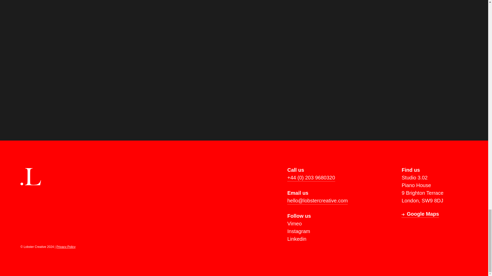 The height and width of the screenshot is (276, 492). What do you see at coordinates (420, 214) in the screenshot?
I see `Google Maps` at bounding box center [420, 214].